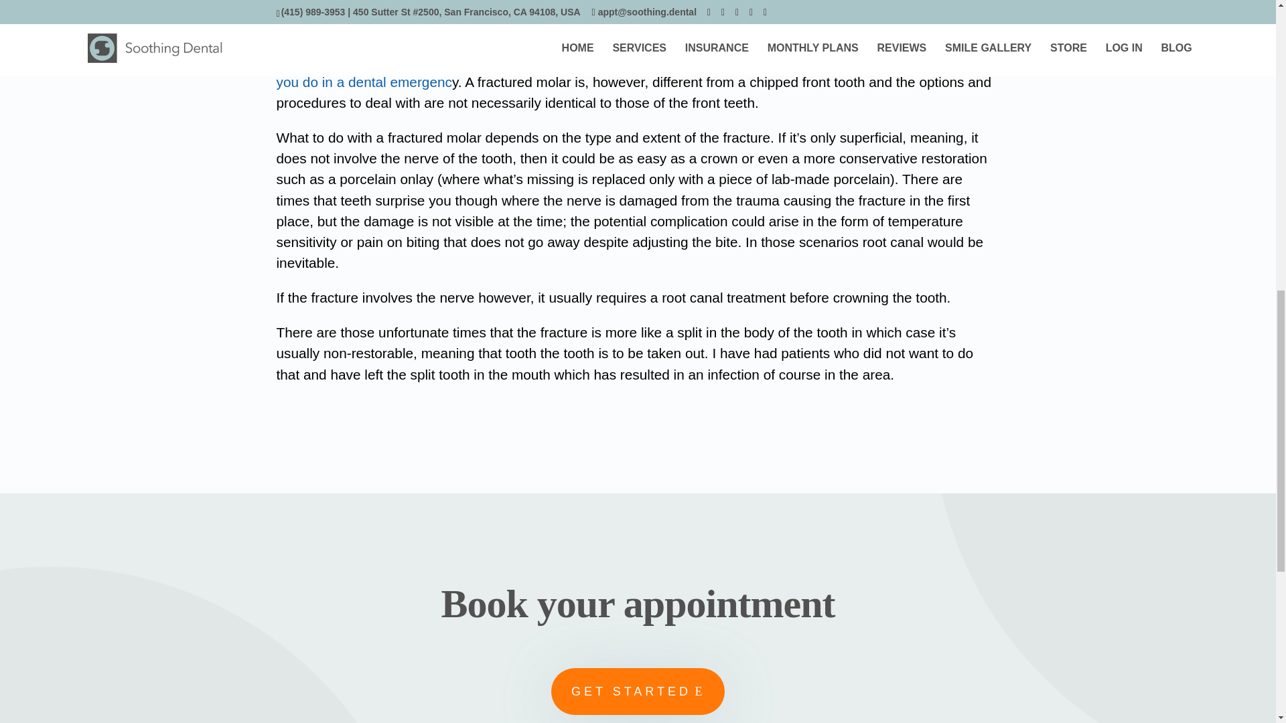 The image size is (1286, 723). I want to click on GET STARTED, so click(638, 692).